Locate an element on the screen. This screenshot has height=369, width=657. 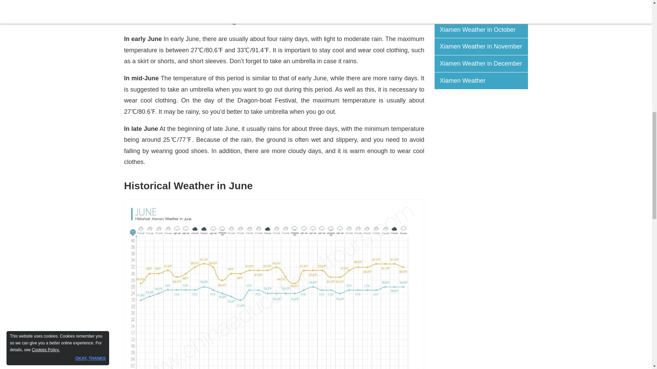
Xiamen Weather in November is located at coordinates (484, 46).